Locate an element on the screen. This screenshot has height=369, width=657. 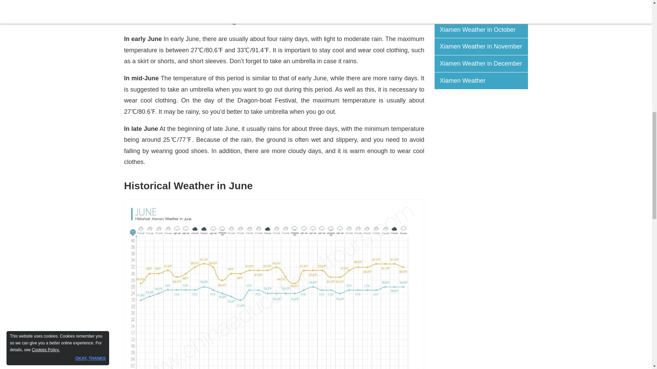
Xiamen Weather in November is located at coordinates (484, 46).